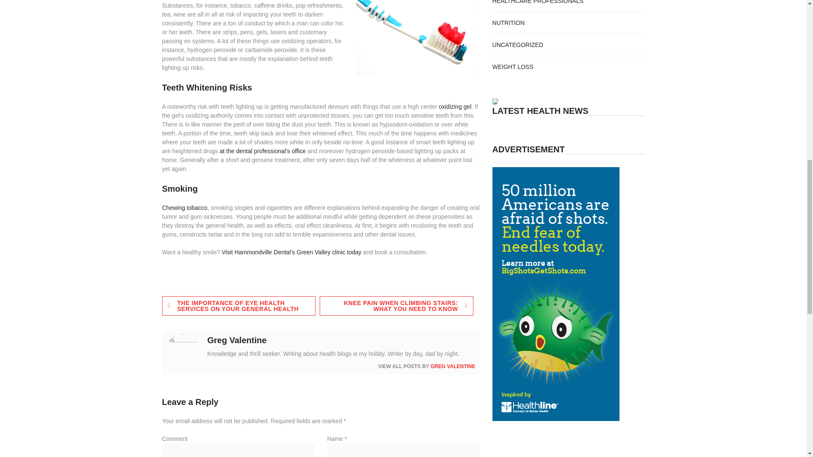 Image resolution: width=813 pixels, height=457 pixels. What do you see at coordinates (238, 306) in the screenshot?
I see `THE IMPORTANCE OF EYE HEALTH SERVICES ON YOUR GENERAL HEALTH` at bounding box center [238, 306].